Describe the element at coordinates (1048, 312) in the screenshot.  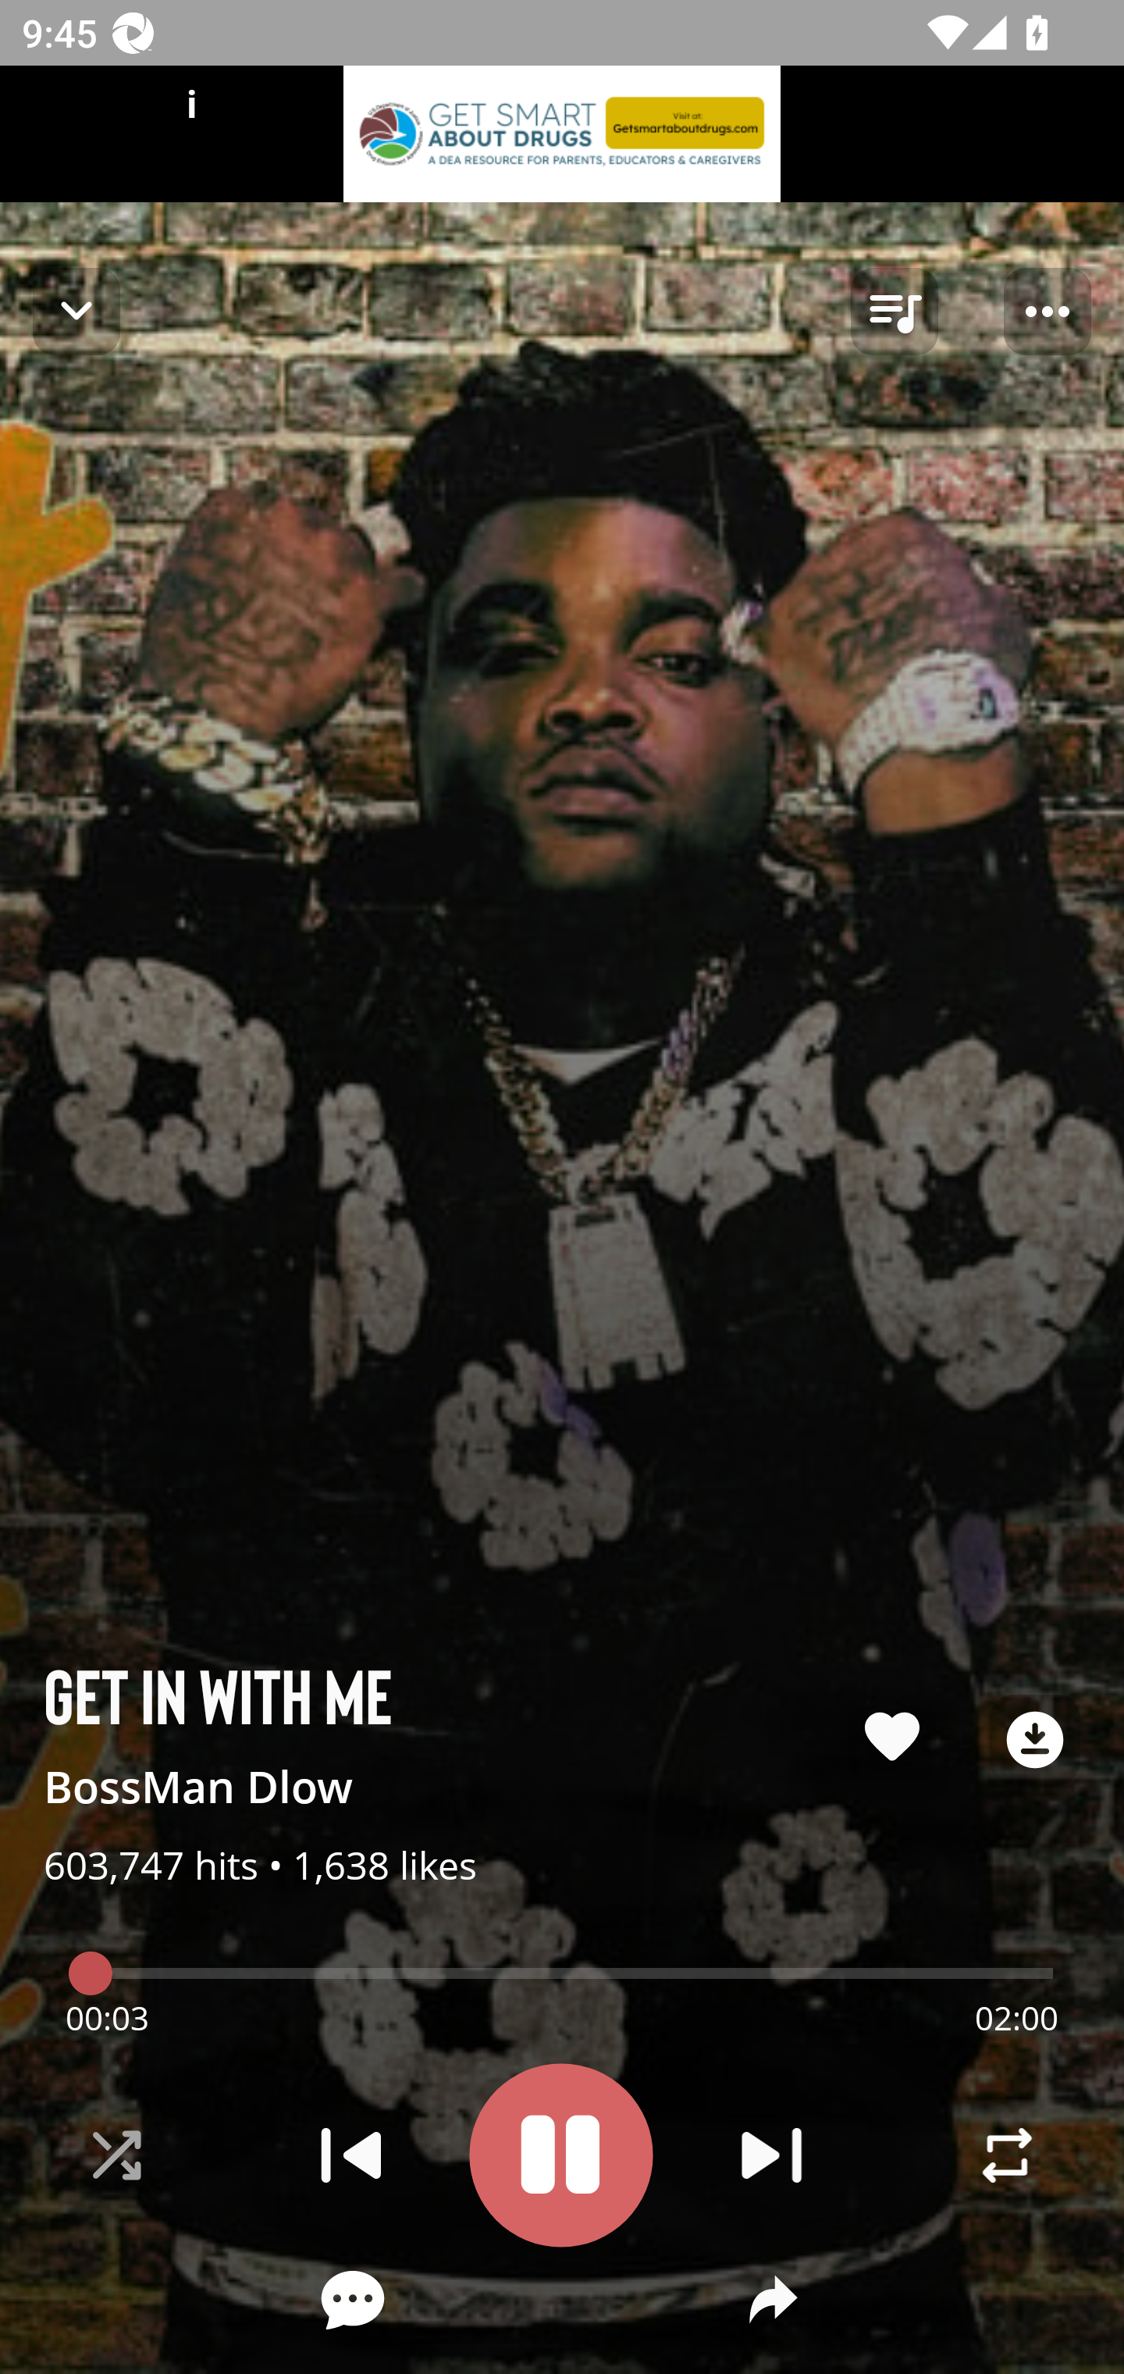
I see `Player options` at that location.